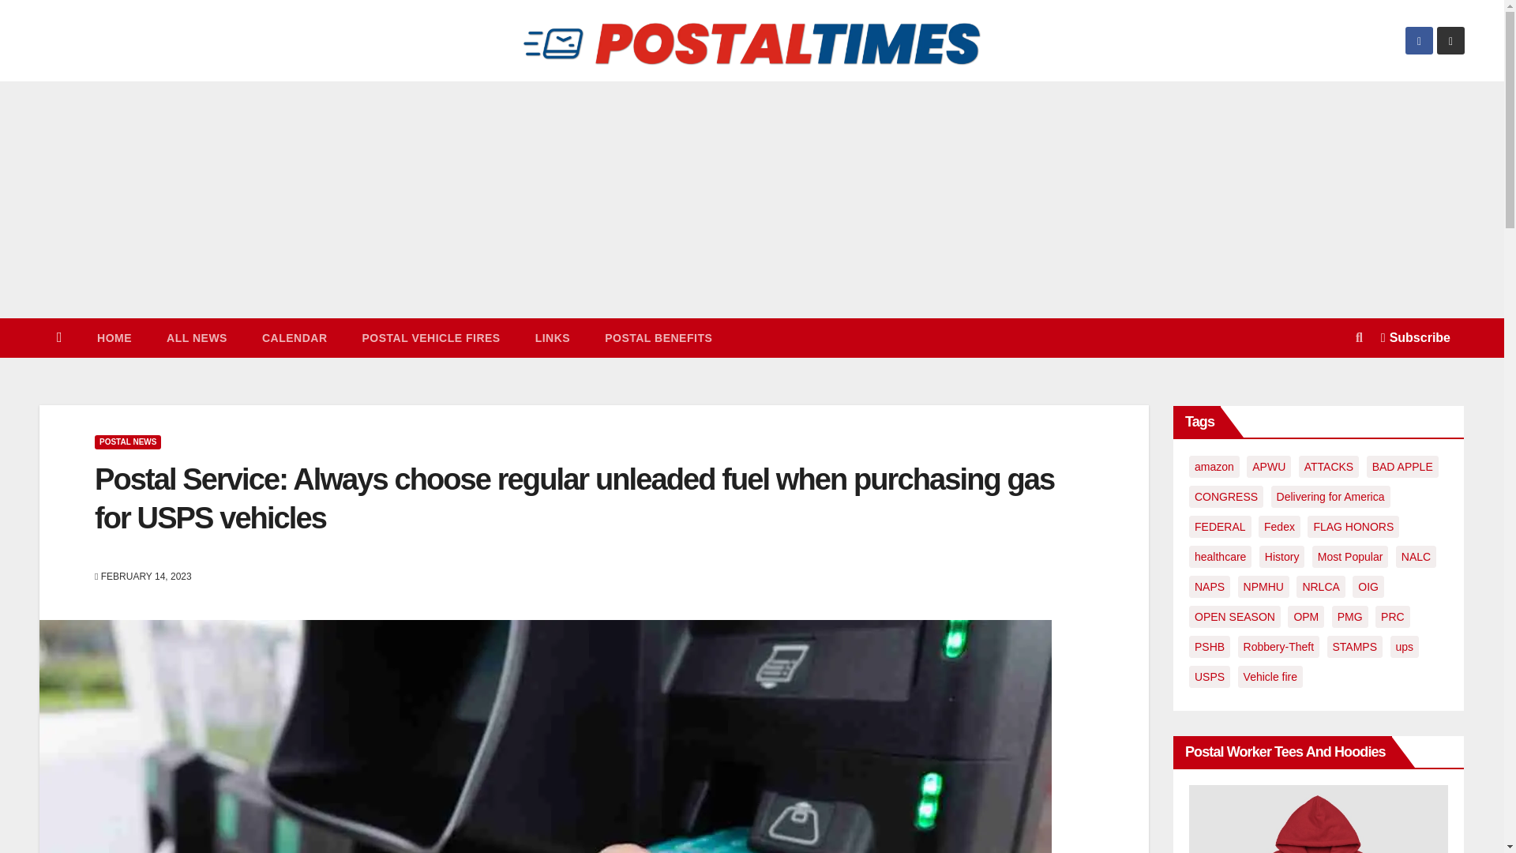  I want to click on Postal Benefits, so click(659, 337).